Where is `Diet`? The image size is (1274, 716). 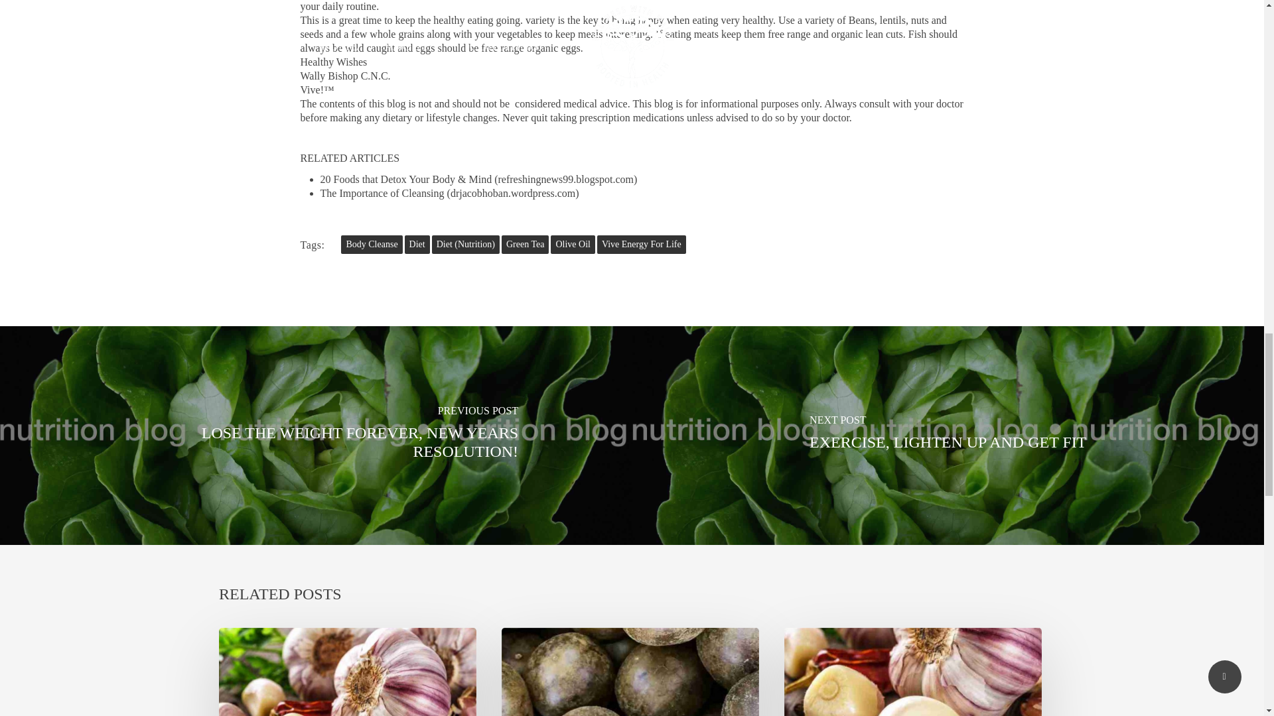
Diet is located at coordinates (417, 245).